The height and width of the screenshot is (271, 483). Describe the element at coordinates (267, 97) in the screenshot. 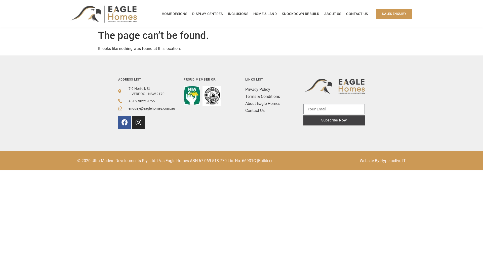

I see `Terms & Conditions` at that location.